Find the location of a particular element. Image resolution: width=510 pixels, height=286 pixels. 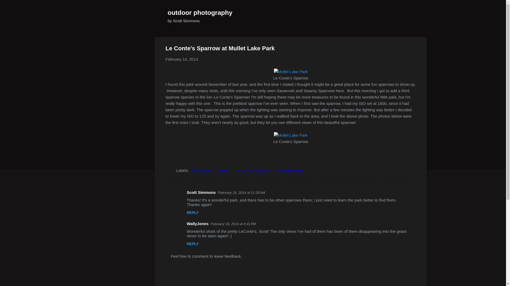

REPLY is located at coordinates (193, 244).